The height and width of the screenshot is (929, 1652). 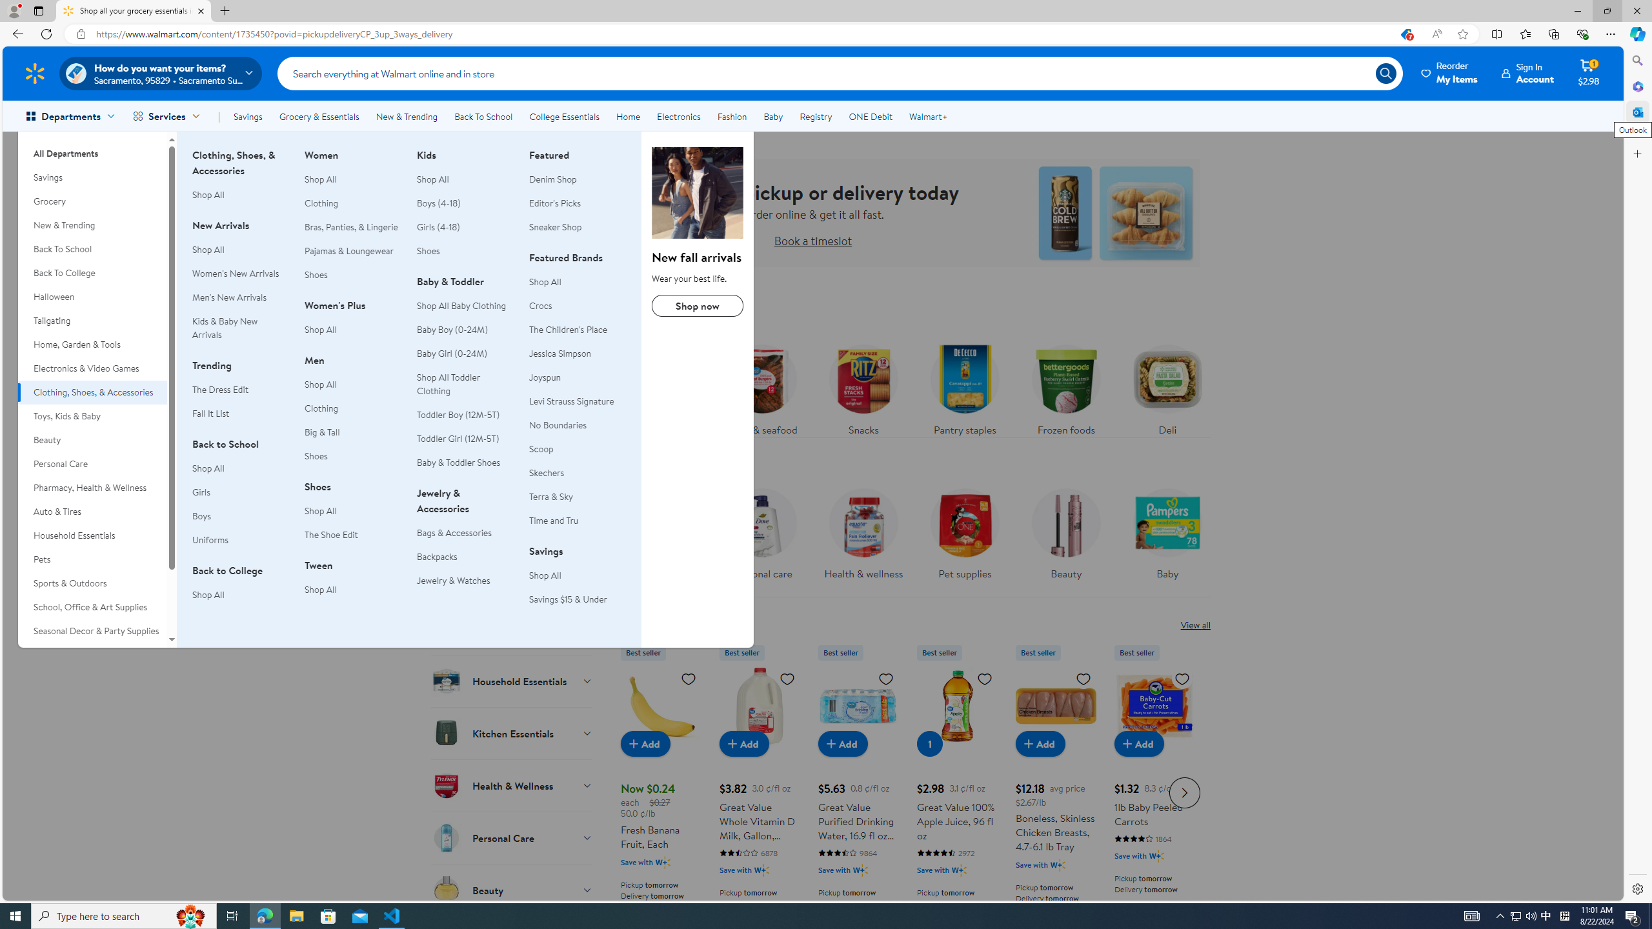 What do you see at coordinates (761, 387) in the screenshot?
I see `Meat & seafood` at bounding box center [761, 387].